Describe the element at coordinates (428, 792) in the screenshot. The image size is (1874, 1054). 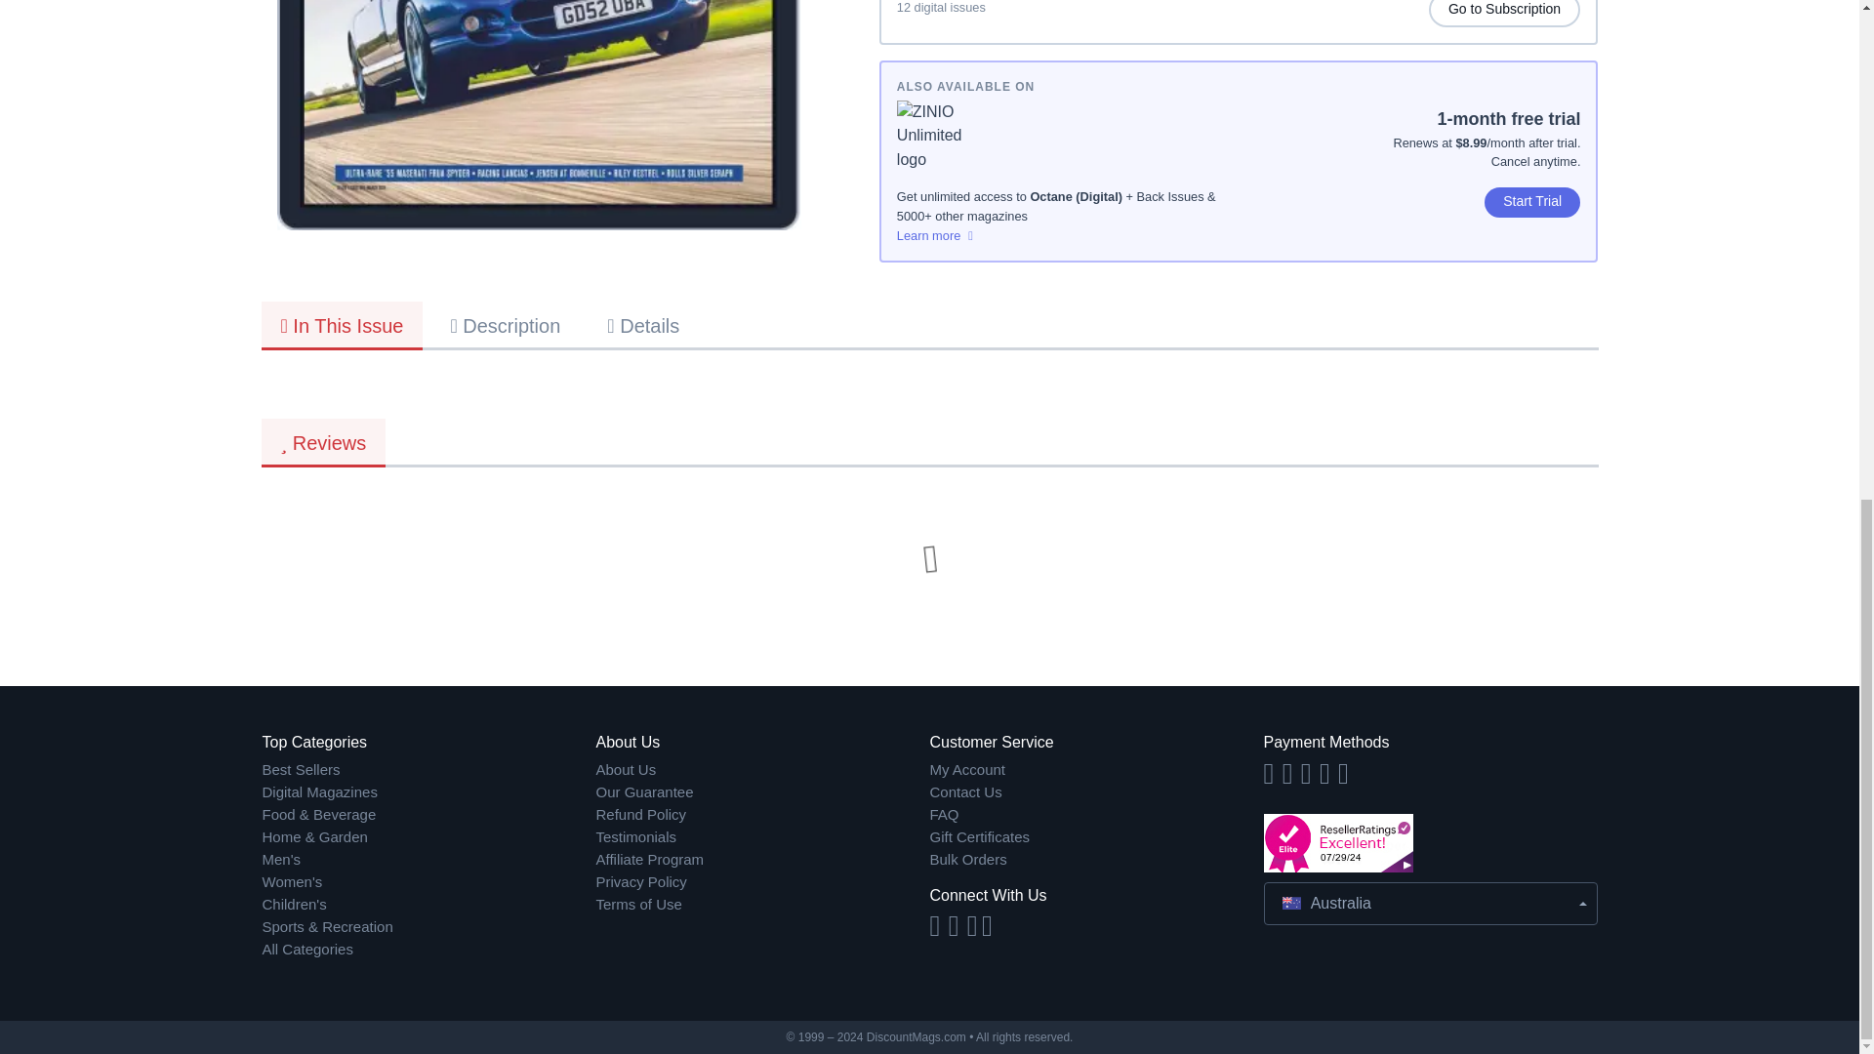
I see `Digital Magazines` at that location.